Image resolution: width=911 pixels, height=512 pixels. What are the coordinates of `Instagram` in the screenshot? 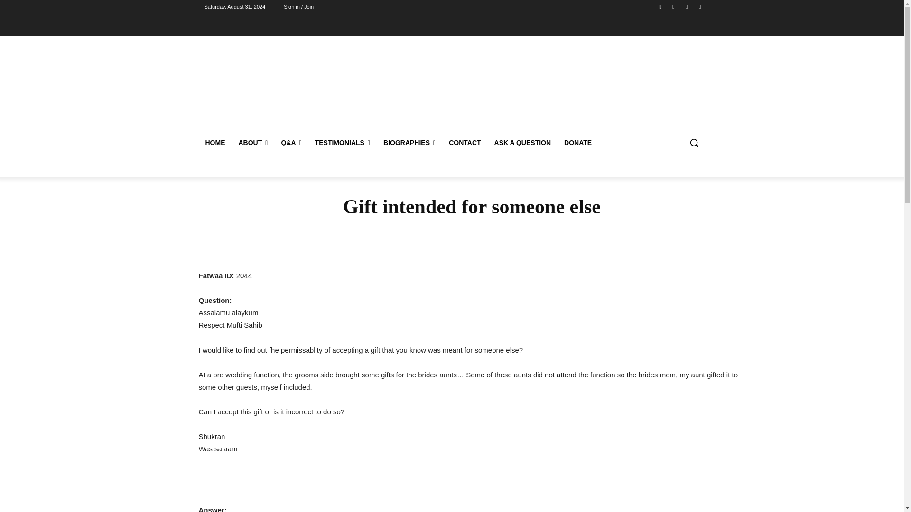 It's located at (673, 6).